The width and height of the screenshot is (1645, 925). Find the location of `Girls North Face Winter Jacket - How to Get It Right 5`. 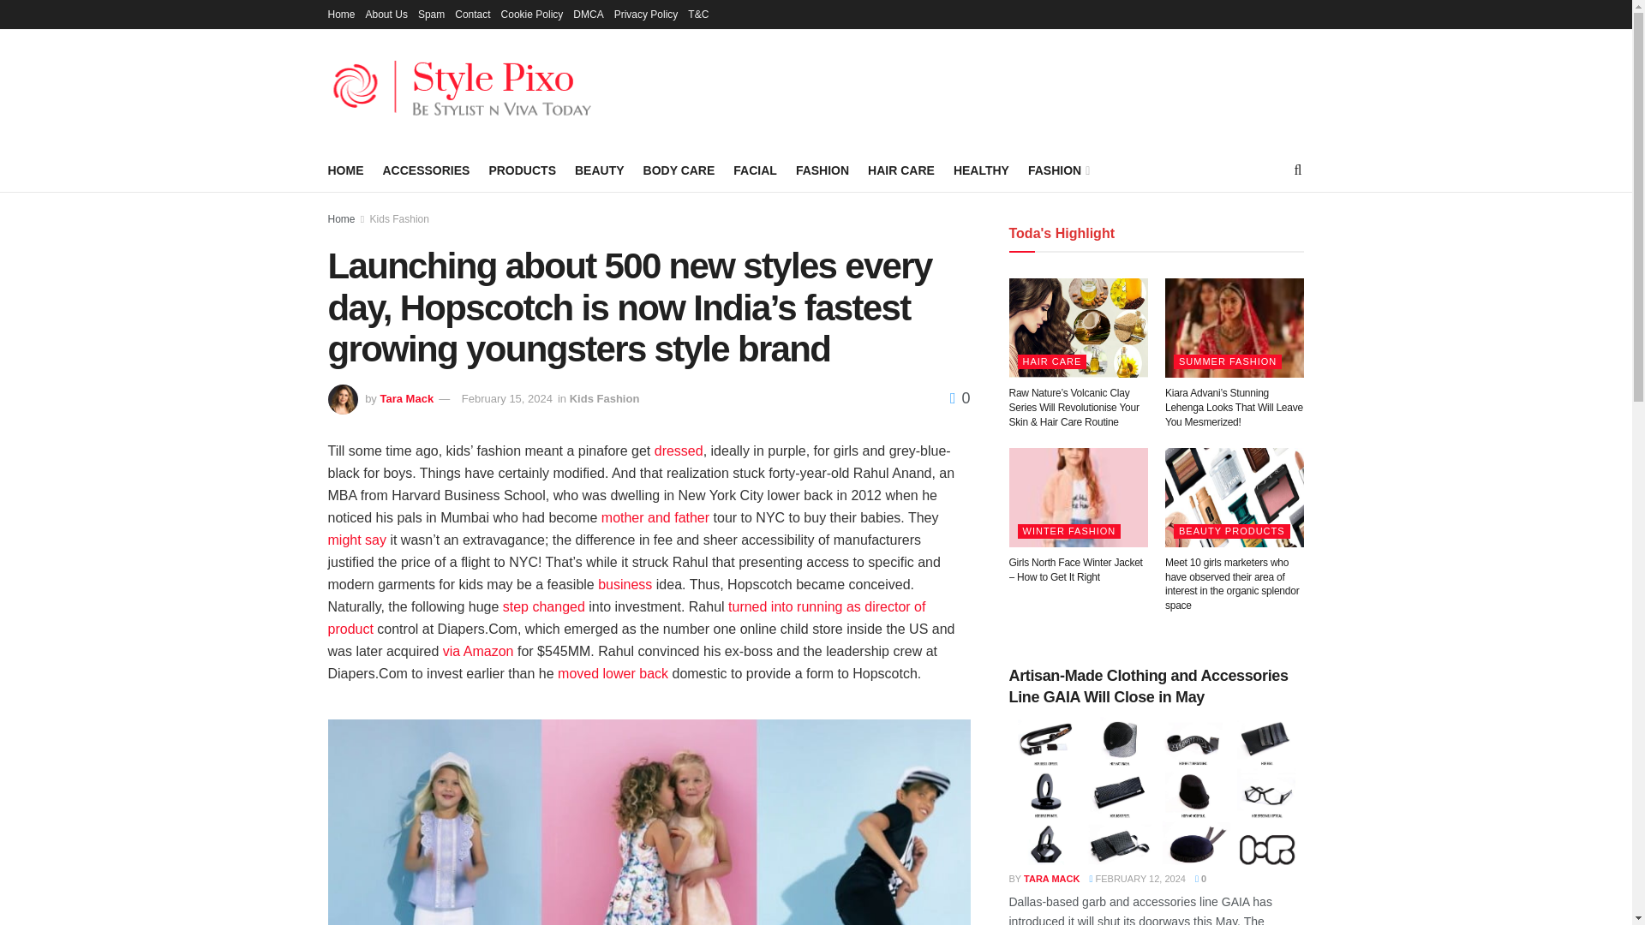

Girls North Face Winter Jacket - How to Get It Right 5 is located at coordinates (1079, 497).